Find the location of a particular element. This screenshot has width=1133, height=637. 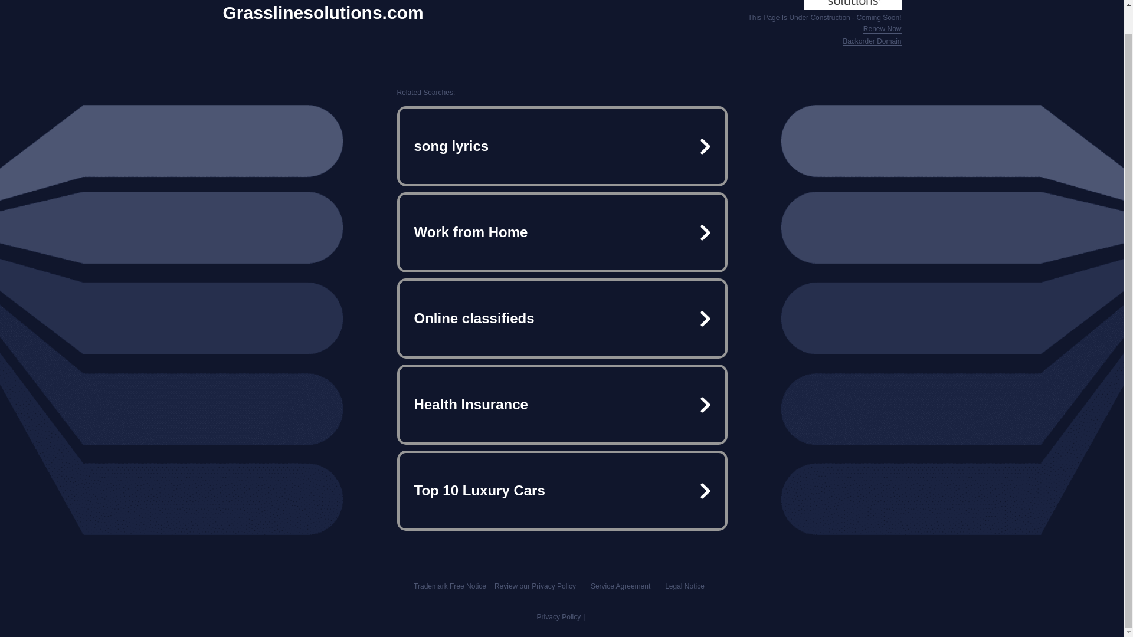

Online classifieds is located at coordinates (562, 318).